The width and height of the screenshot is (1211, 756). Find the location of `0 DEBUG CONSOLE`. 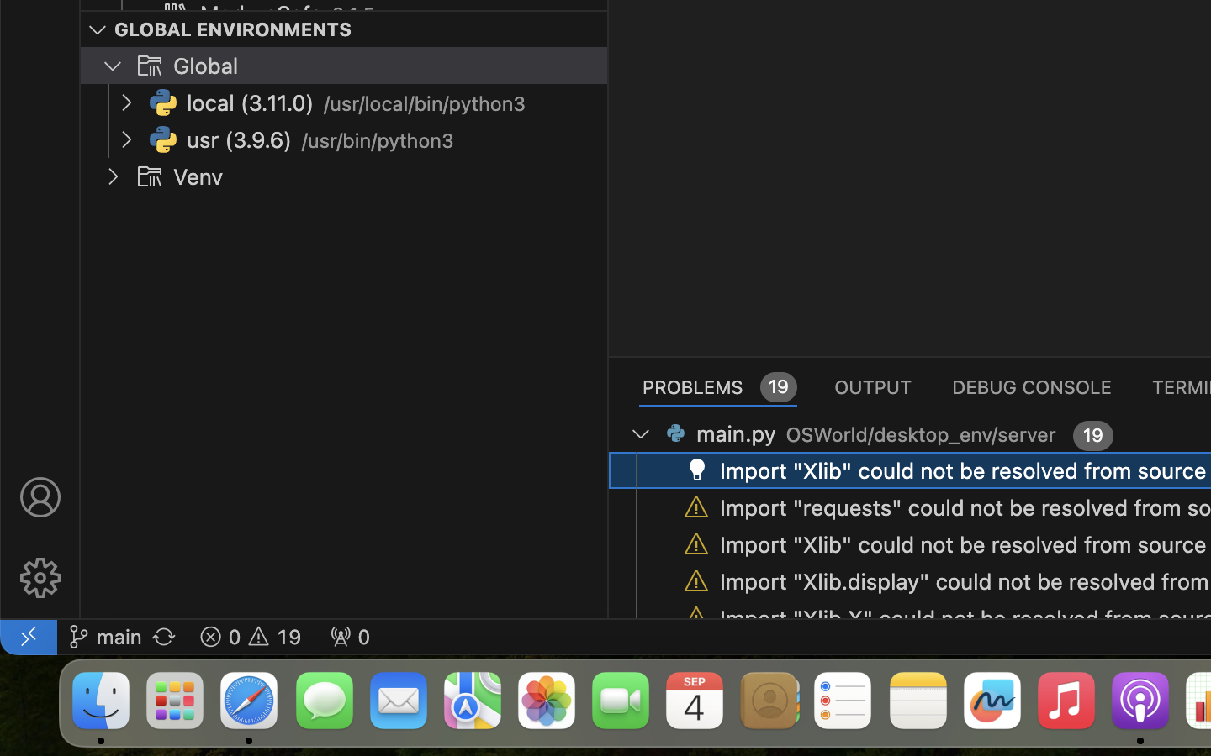

0 DEBUG CONSOLE is located at coordinates (1032, 386).